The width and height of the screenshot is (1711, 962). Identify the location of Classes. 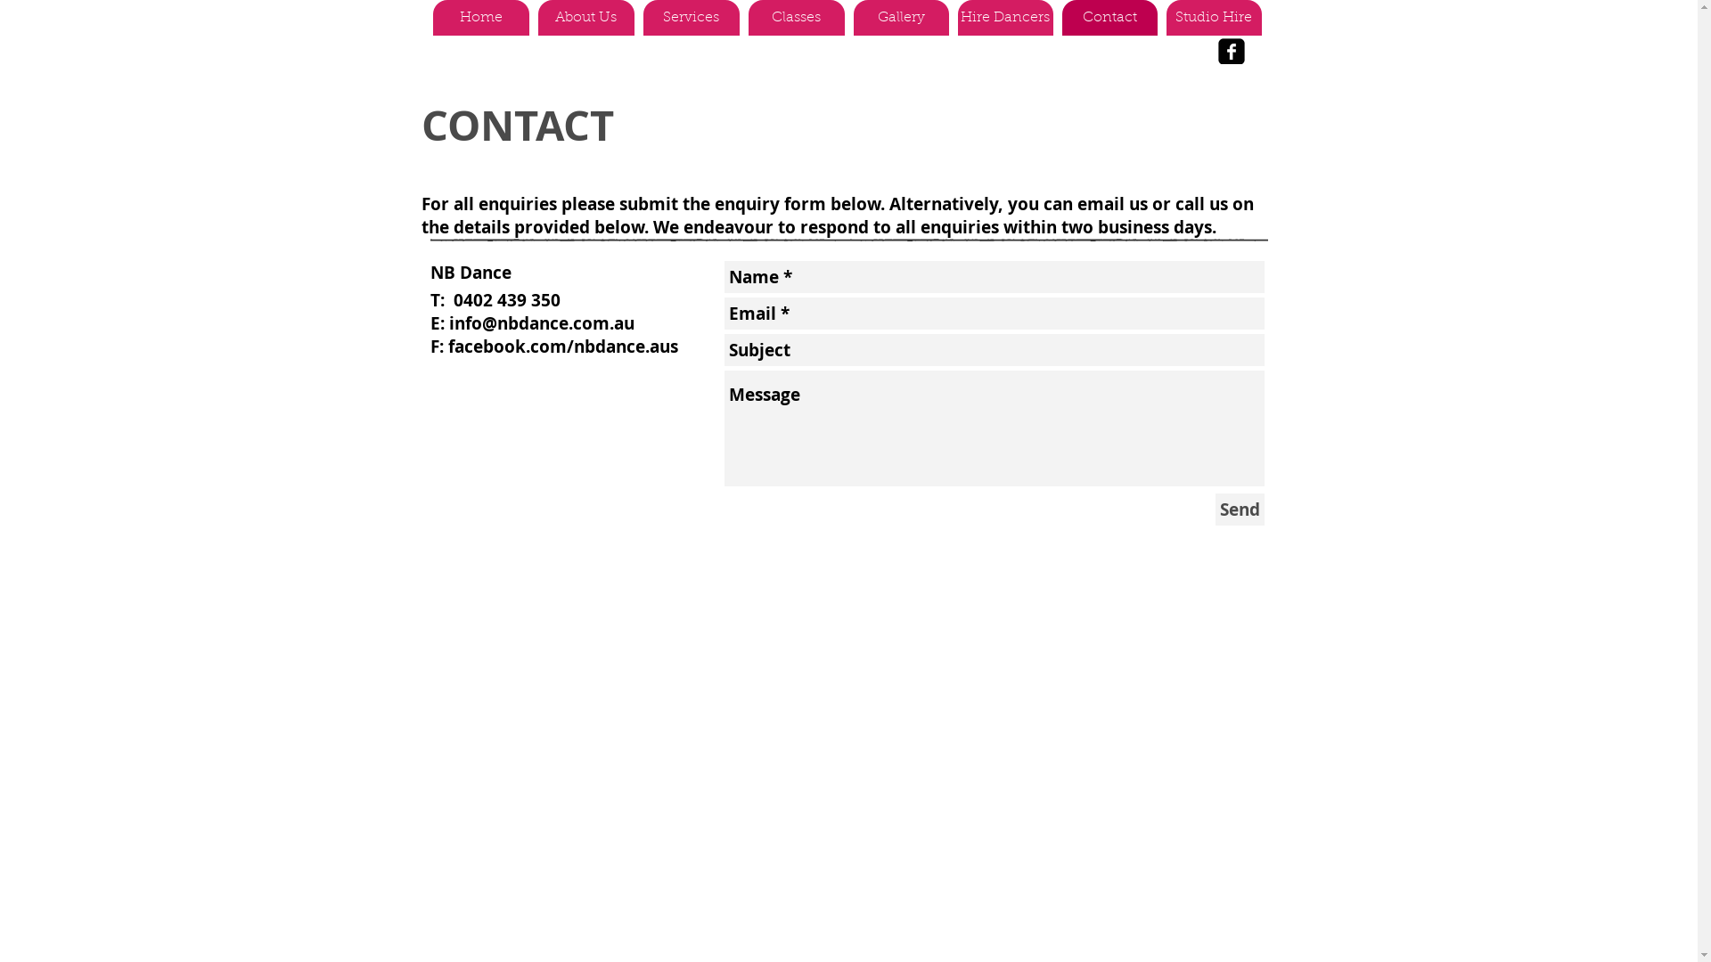
(797, 18).